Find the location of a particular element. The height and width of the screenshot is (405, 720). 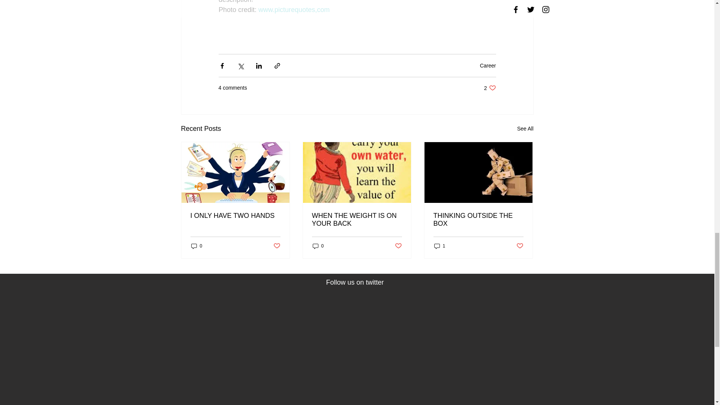

Post not marked as liked is located at coordinates (276, 246).